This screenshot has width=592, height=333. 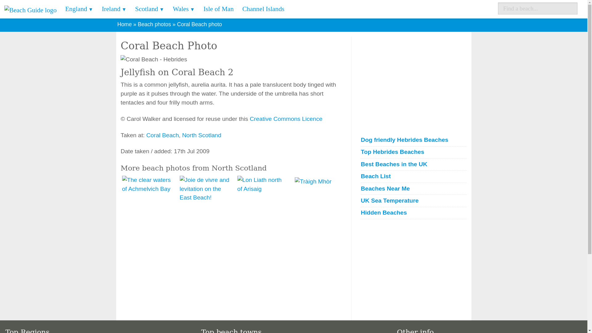 What do you see at coordinates (202, 135) in the screenshot?
I see `North Scotland` at bounding box center [202, 135].